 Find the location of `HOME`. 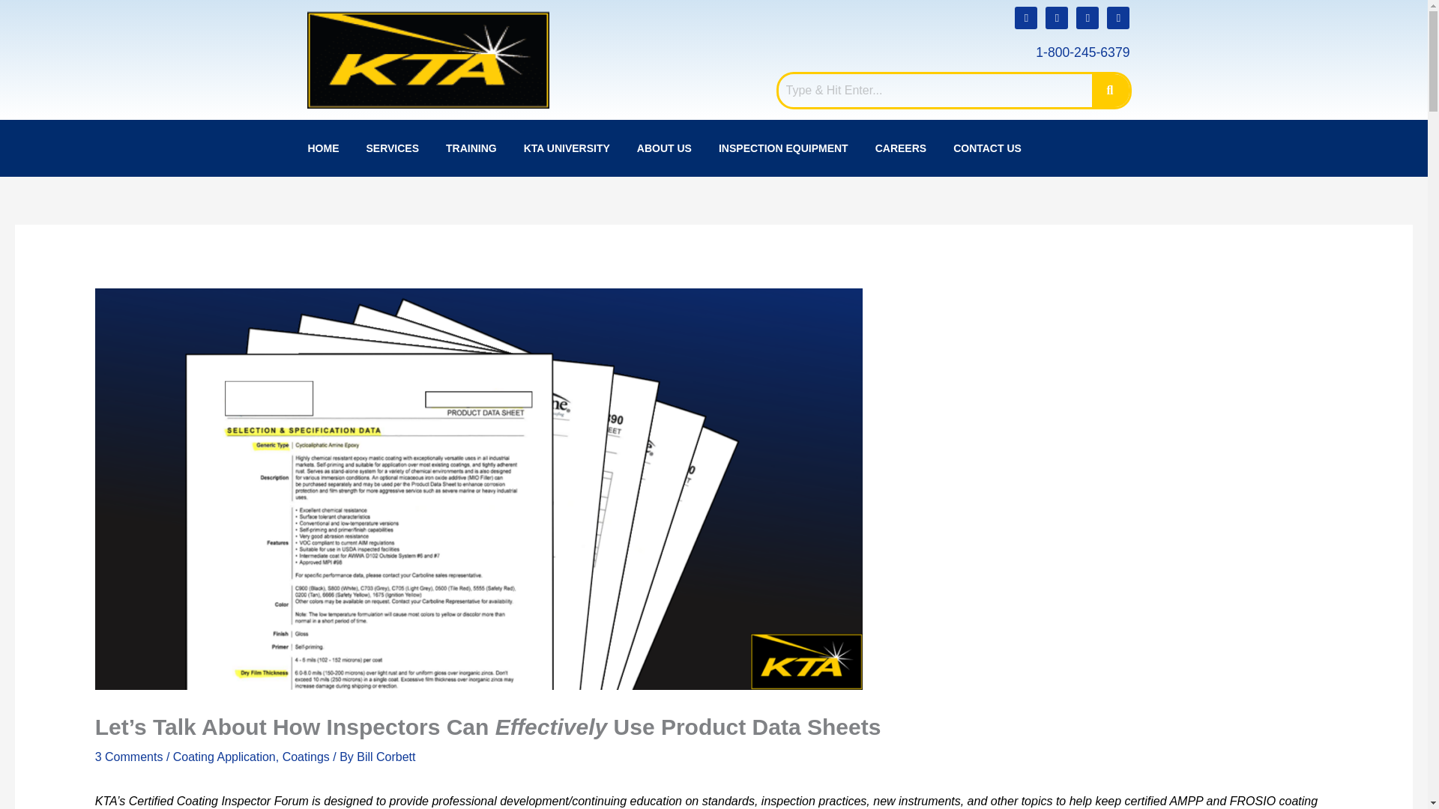

HOME is located at coordinates (322, 148).